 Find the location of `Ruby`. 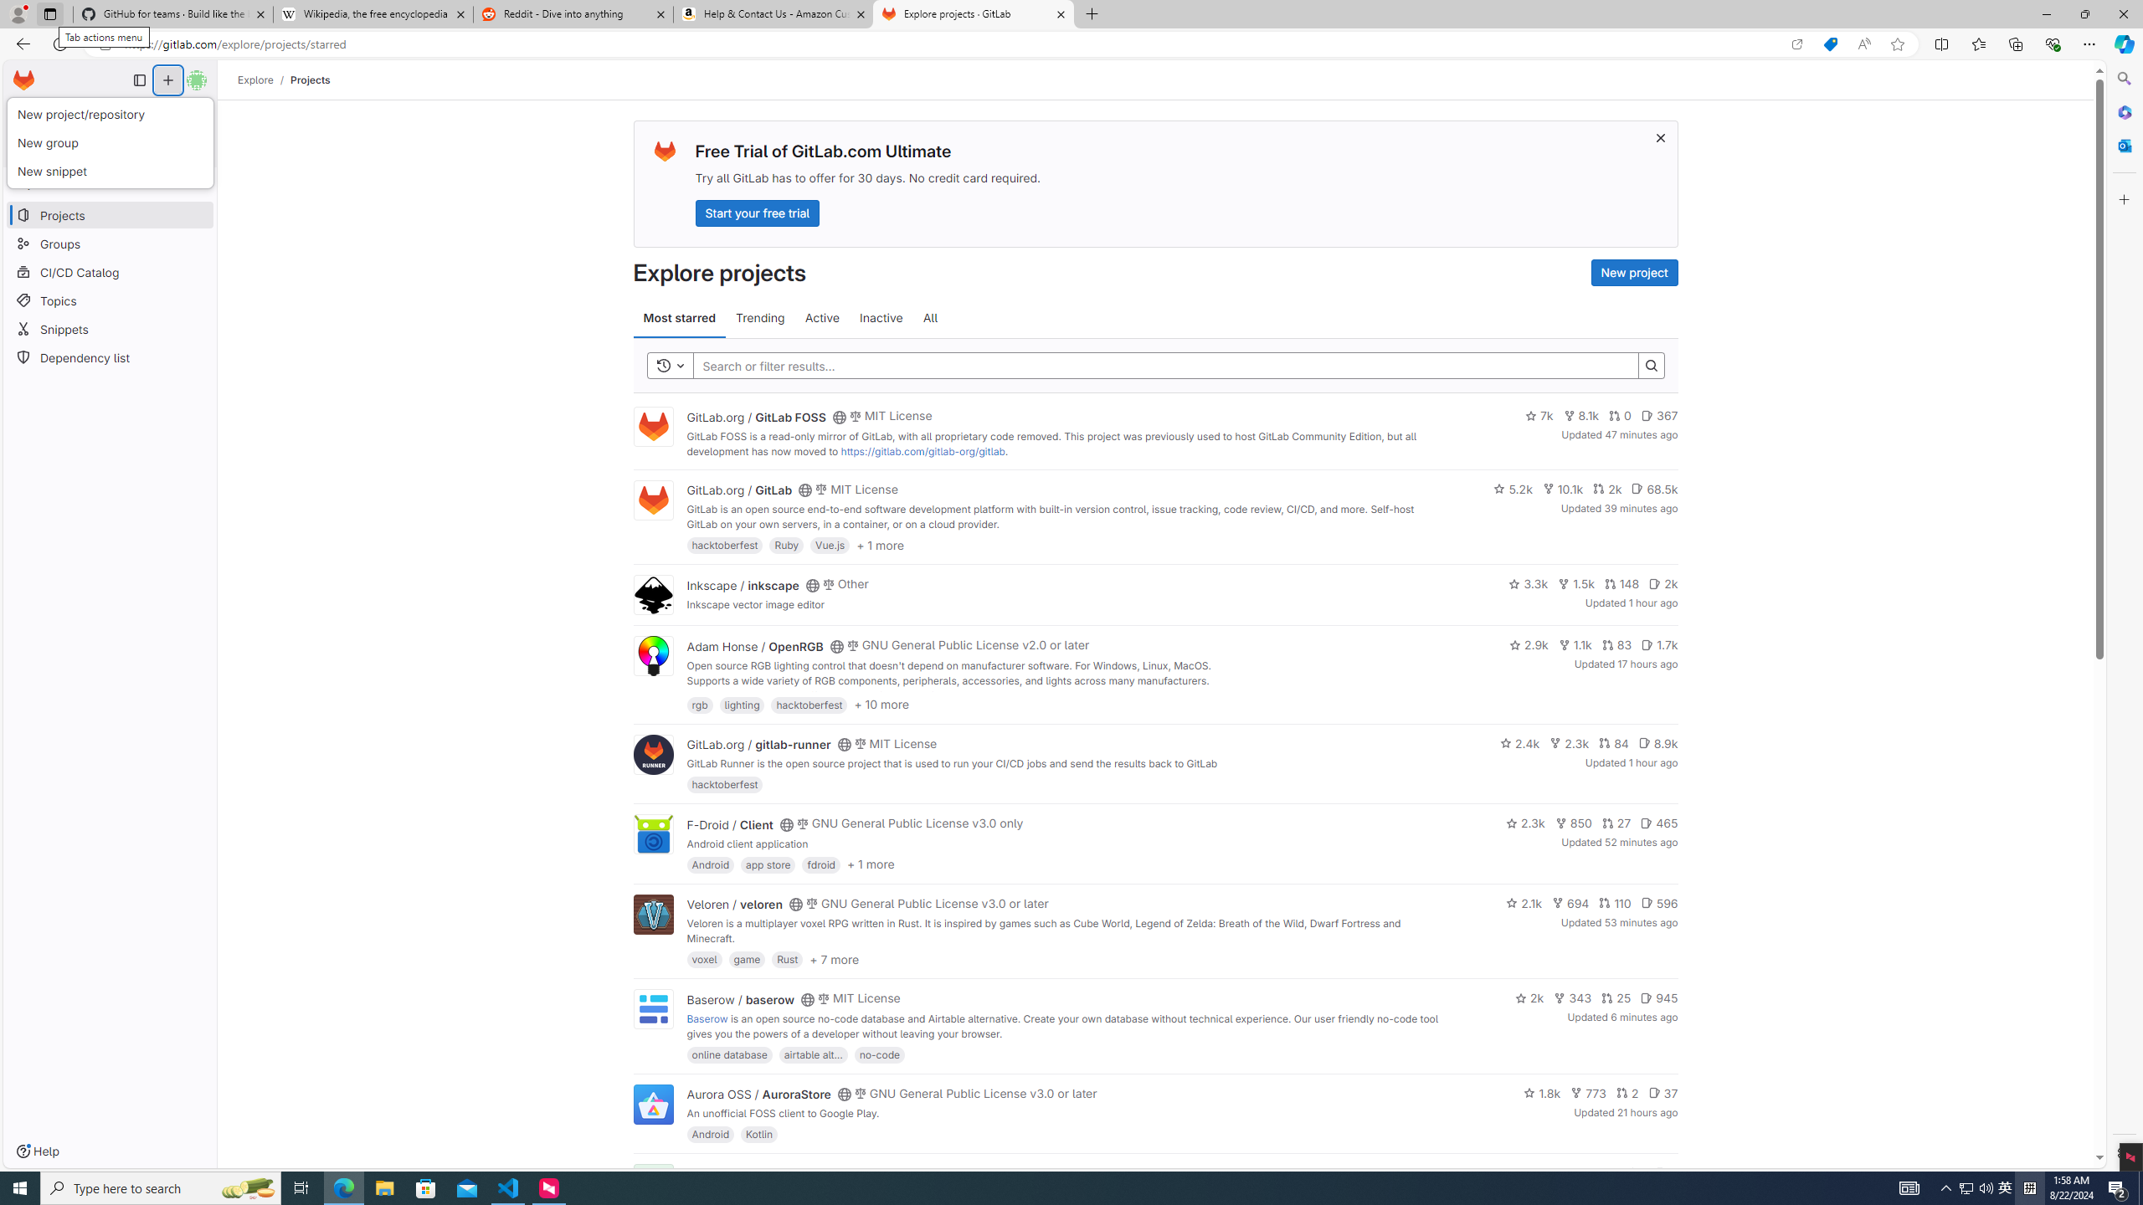

Ruby is located at coordinates (786, 545).